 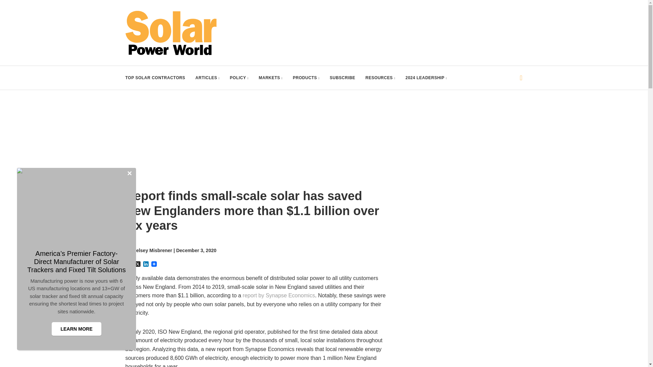 I want to click on SUBSCRIBE, so click(x=342, y=77).